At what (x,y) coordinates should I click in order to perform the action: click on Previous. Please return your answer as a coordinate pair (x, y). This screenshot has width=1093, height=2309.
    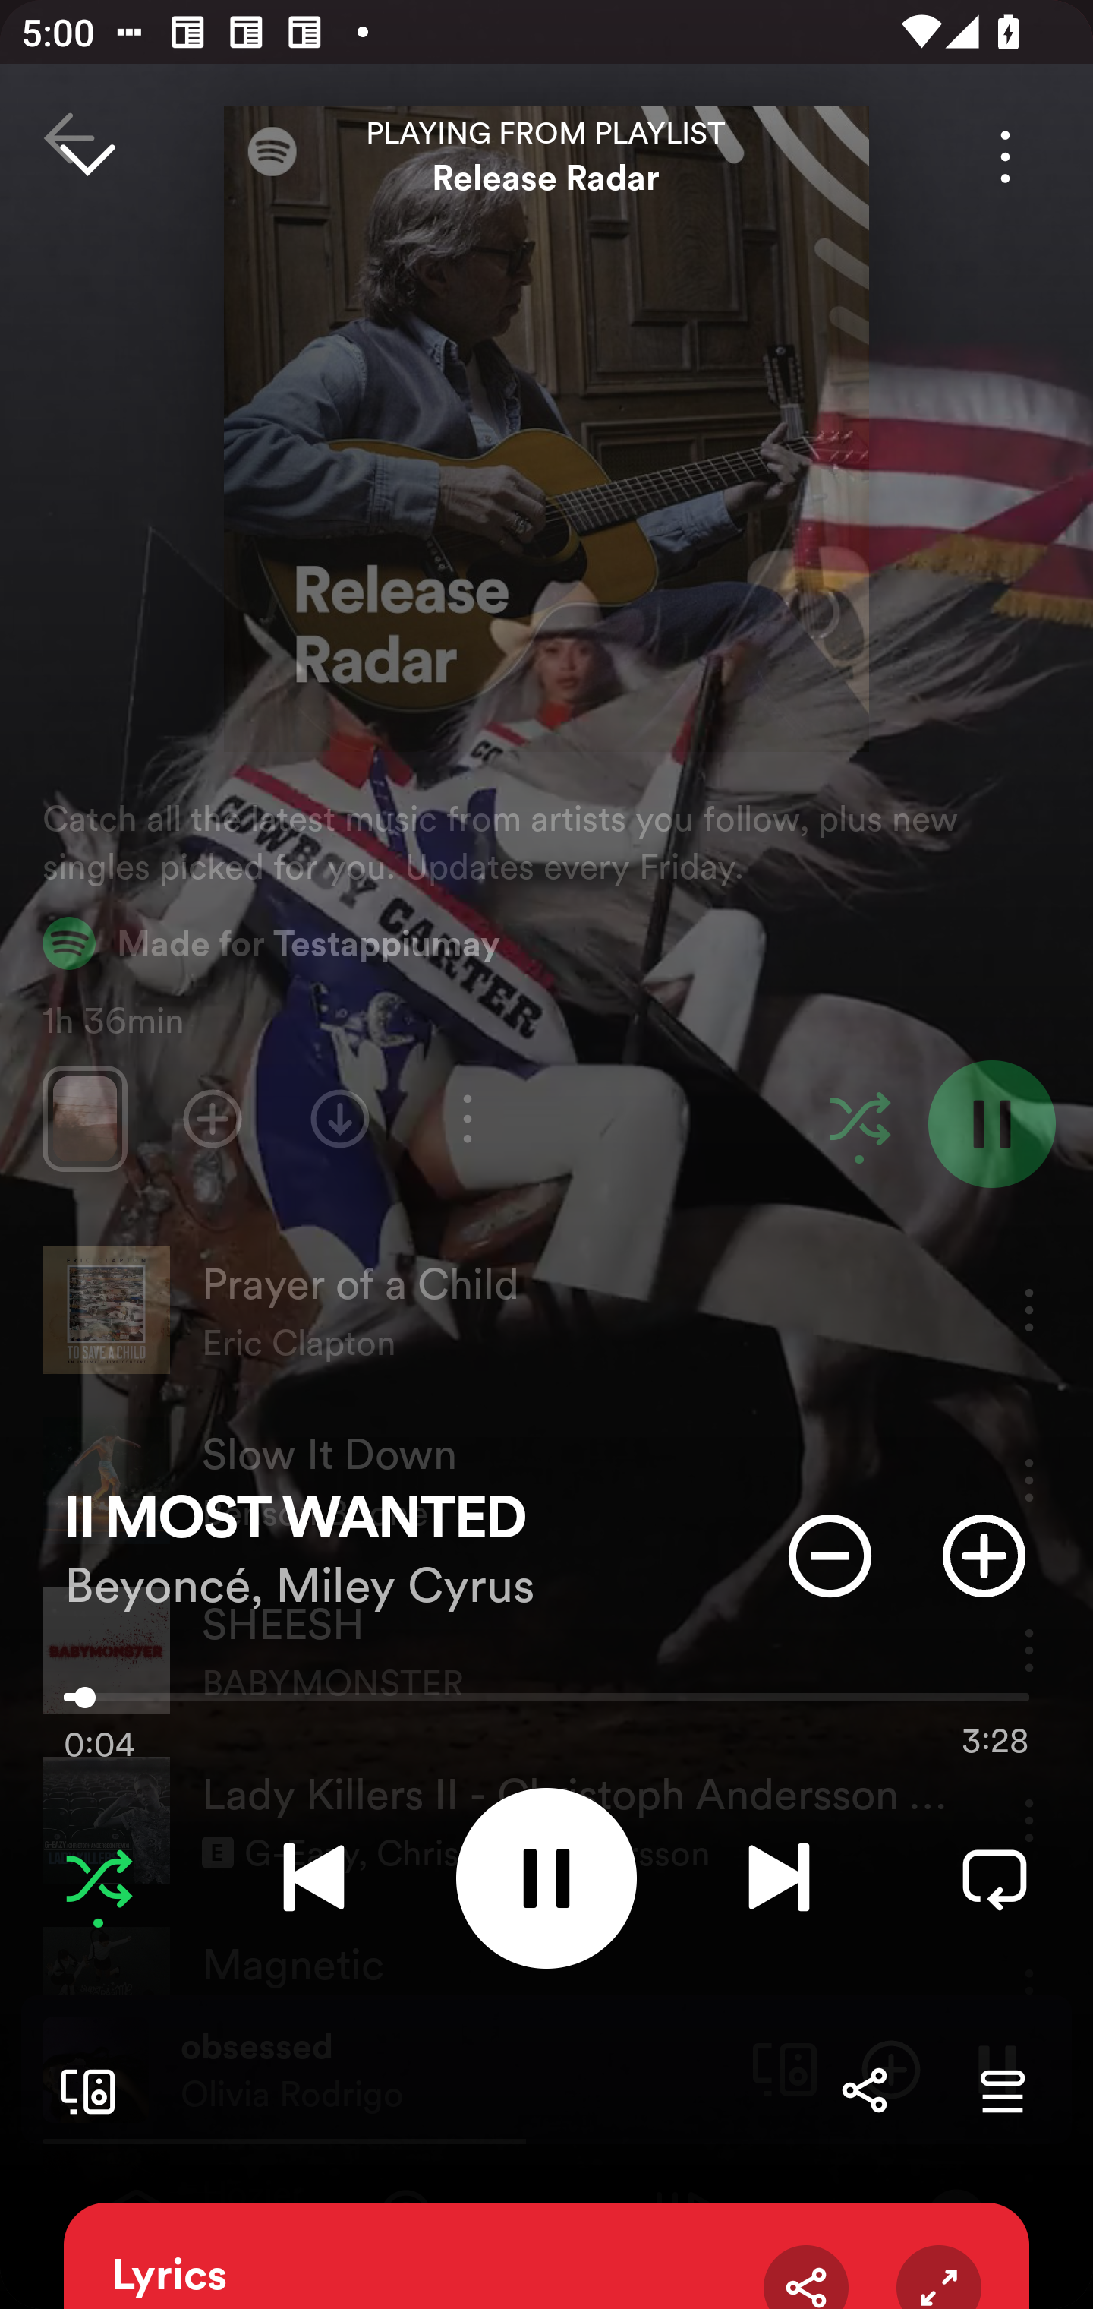
    Looking at the image, I should click on (313, 1878).